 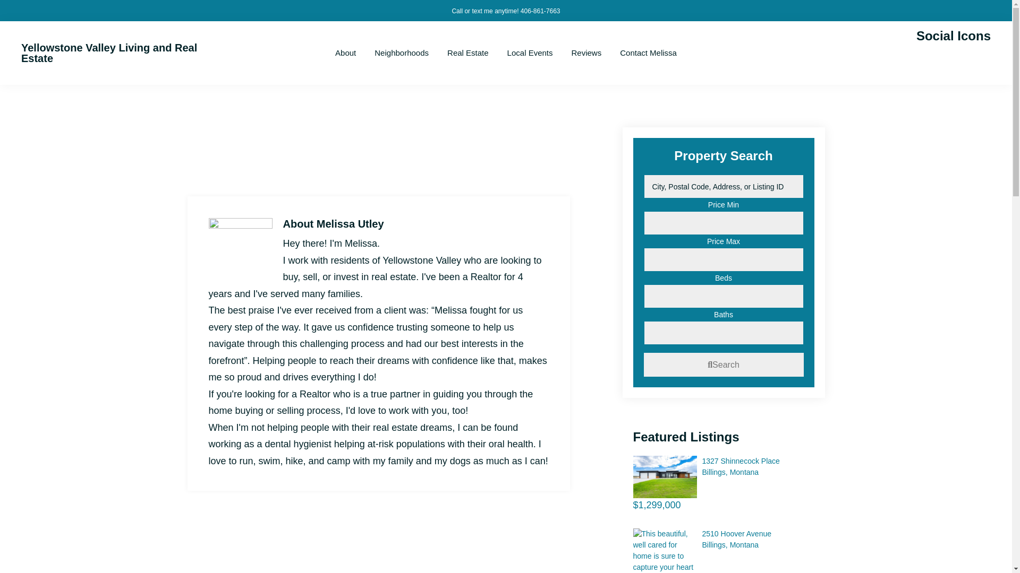 What do you see at coordinates (665, 551) in the screenshot?
I see `Contact Melissa` at bounding box center [665, 551].